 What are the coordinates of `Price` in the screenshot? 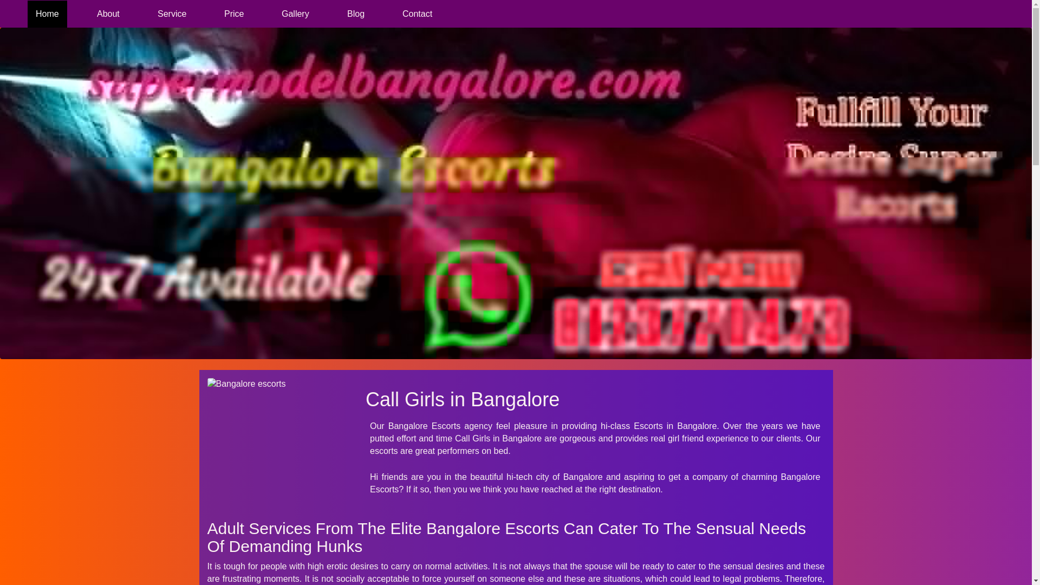 It's located at (234, 14).